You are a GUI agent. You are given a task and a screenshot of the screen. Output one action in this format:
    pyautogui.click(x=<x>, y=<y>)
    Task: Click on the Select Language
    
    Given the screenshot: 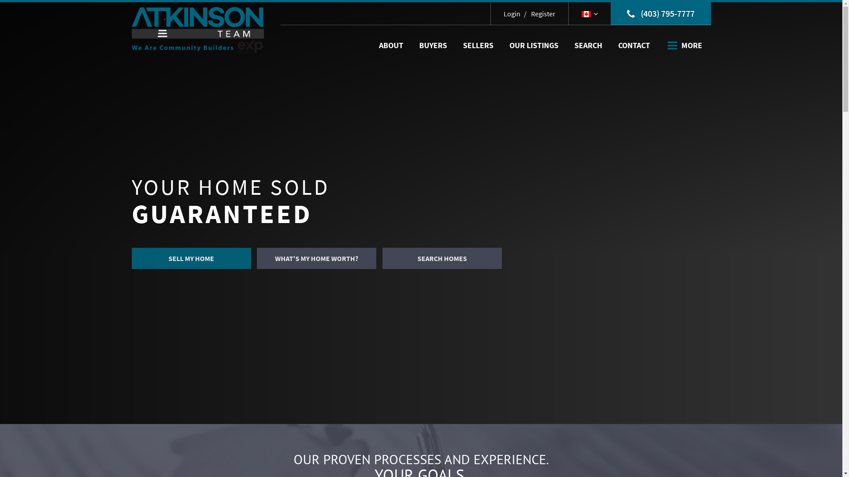 What is the action you would take?
    pyautogui.click(x=590, y=14)
    